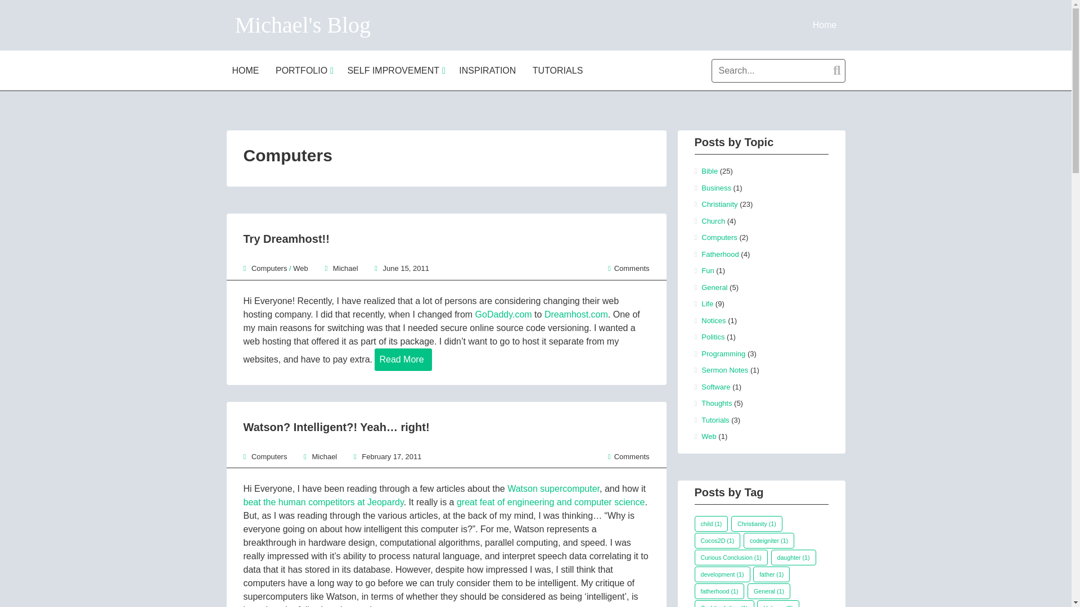  Describe the element at coordinates (714, 288) in the screenshot. I see `General` at that location.